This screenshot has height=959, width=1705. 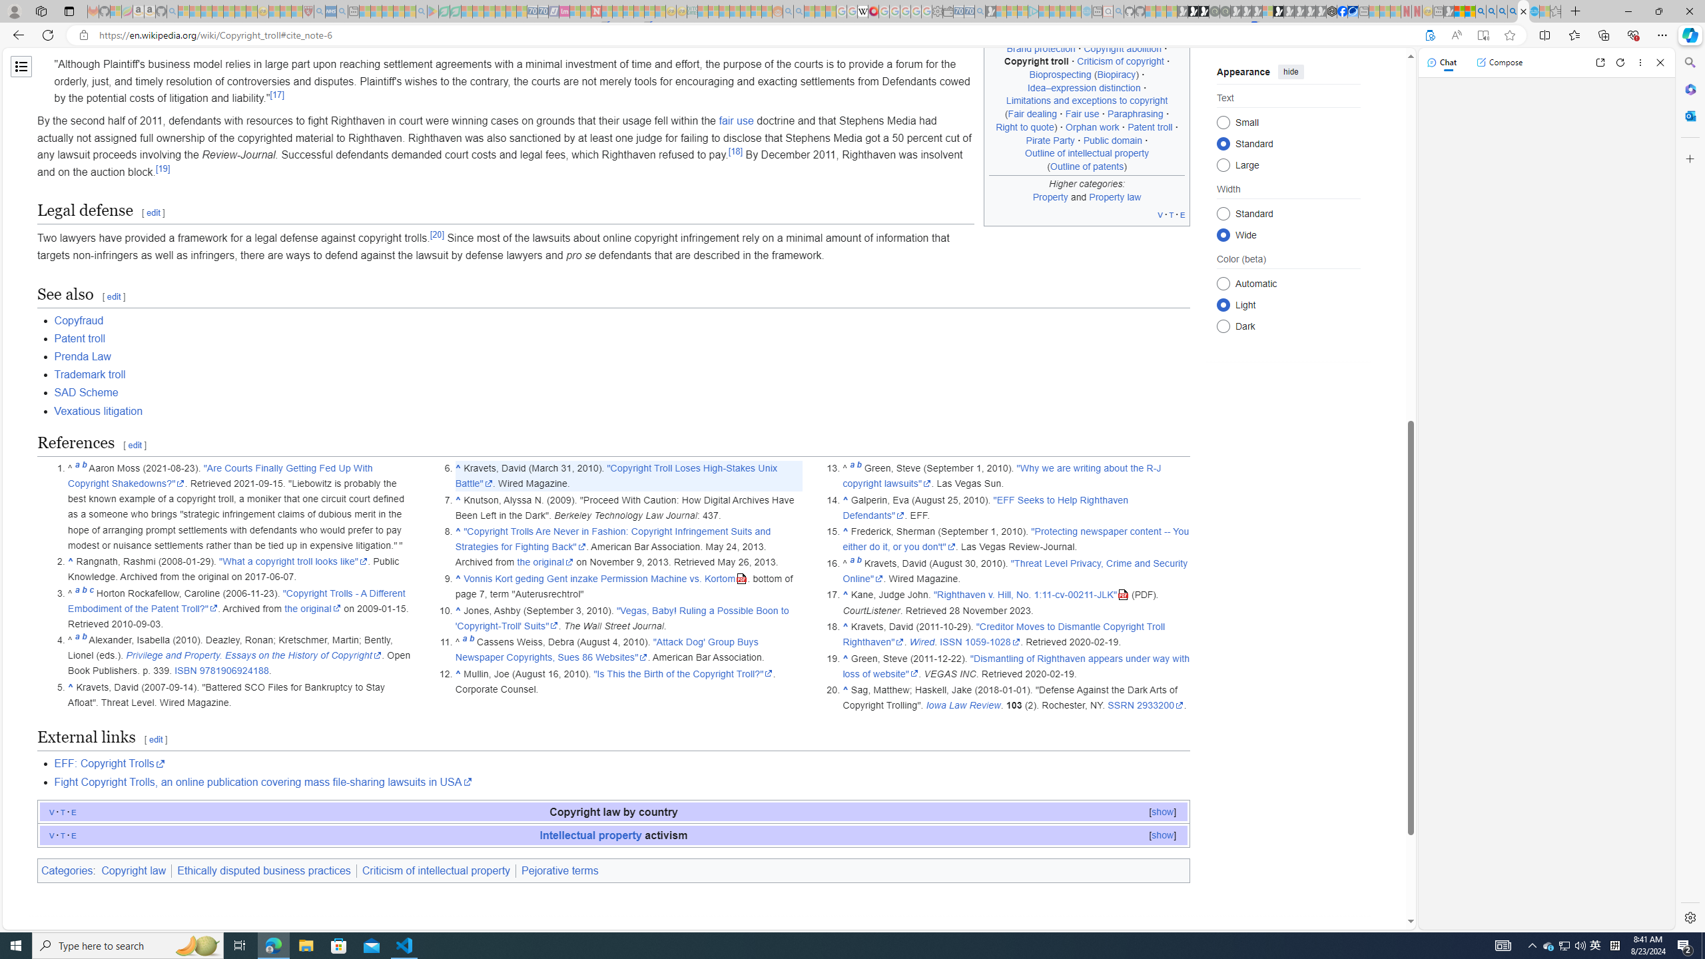 I want to click on Ethically disputed business practices, so click(x=264, y=870).